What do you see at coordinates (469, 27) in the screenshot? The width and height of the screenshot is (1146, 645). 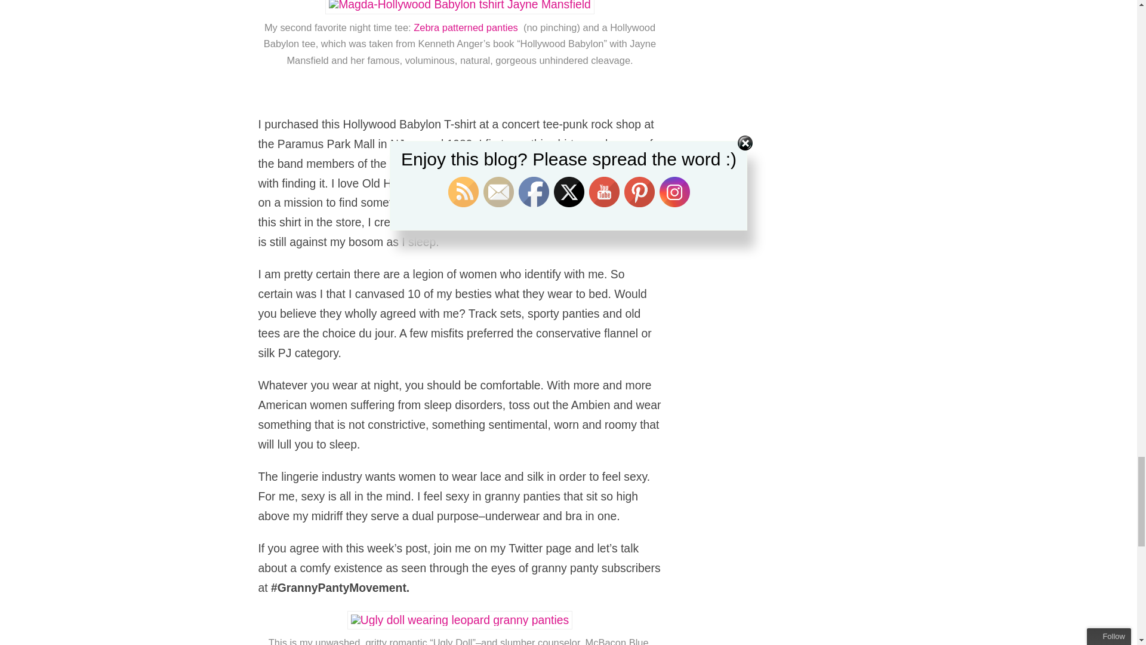 I see `zebra panties no pinching` at bounding box center [469, 27].